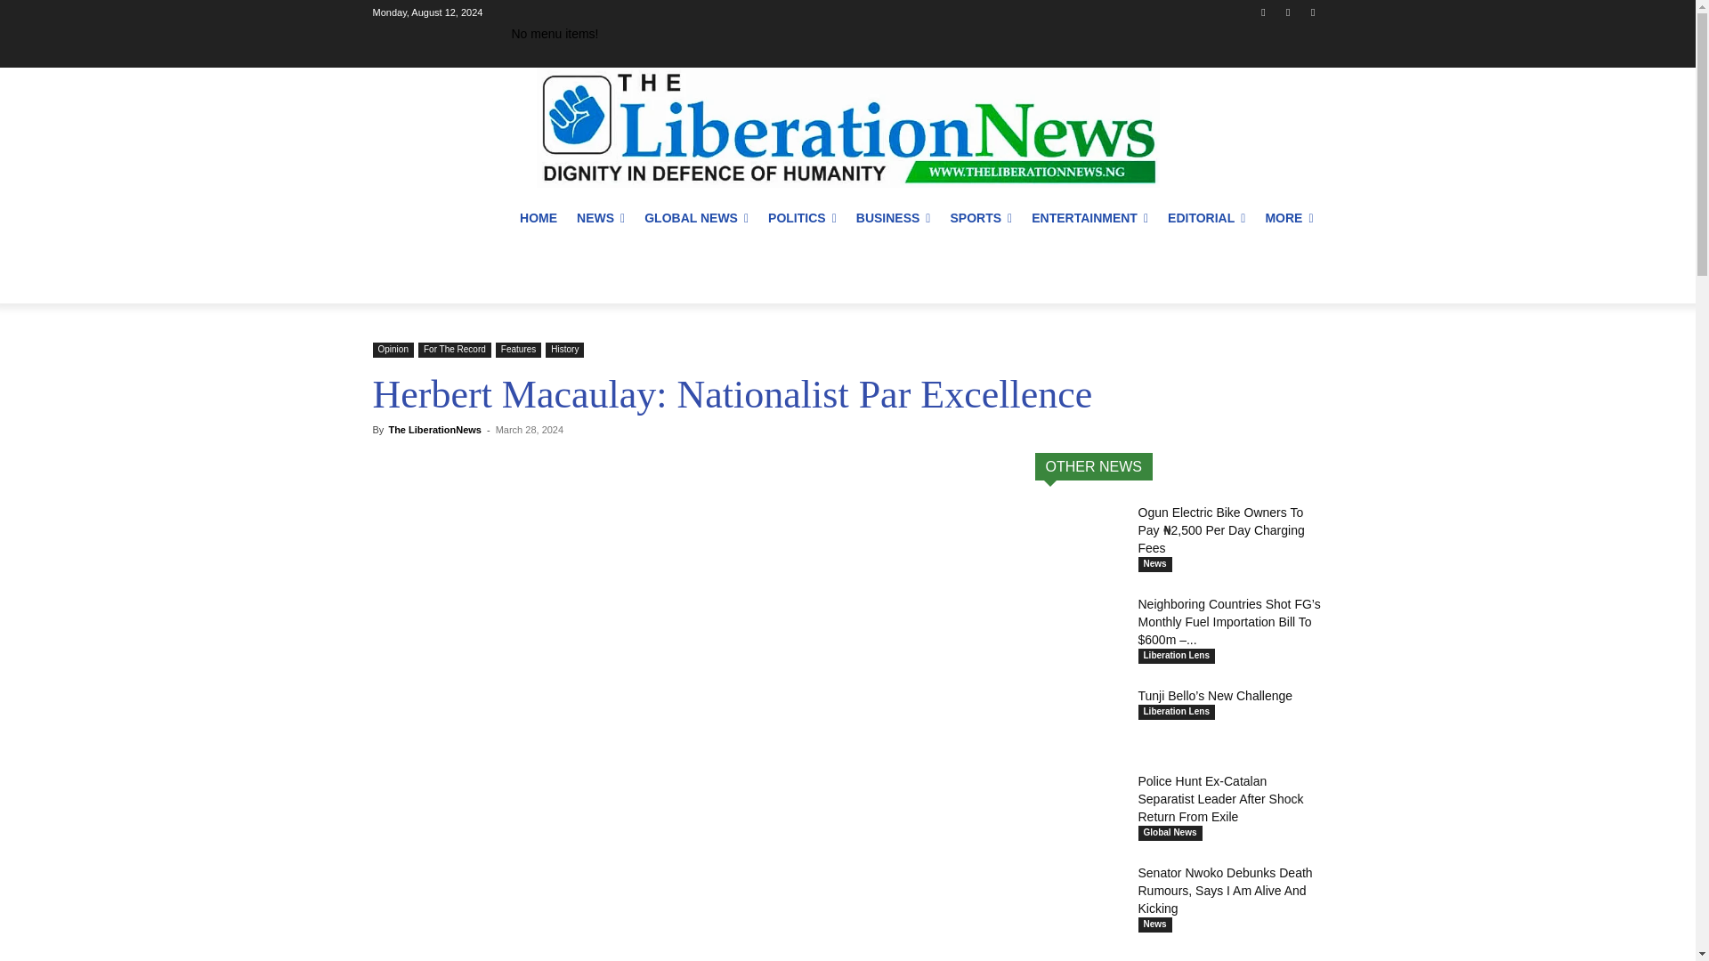  What do you see at coordinates (1312, 12) in the screenshot?
I see `Twitter` at bounding box center [1312, 12].